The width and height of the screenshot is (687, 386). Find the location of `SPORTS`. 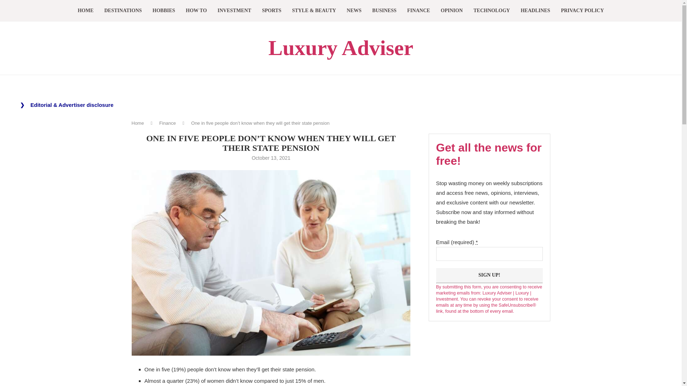

SPORTS is located at coordinates (271, 11).